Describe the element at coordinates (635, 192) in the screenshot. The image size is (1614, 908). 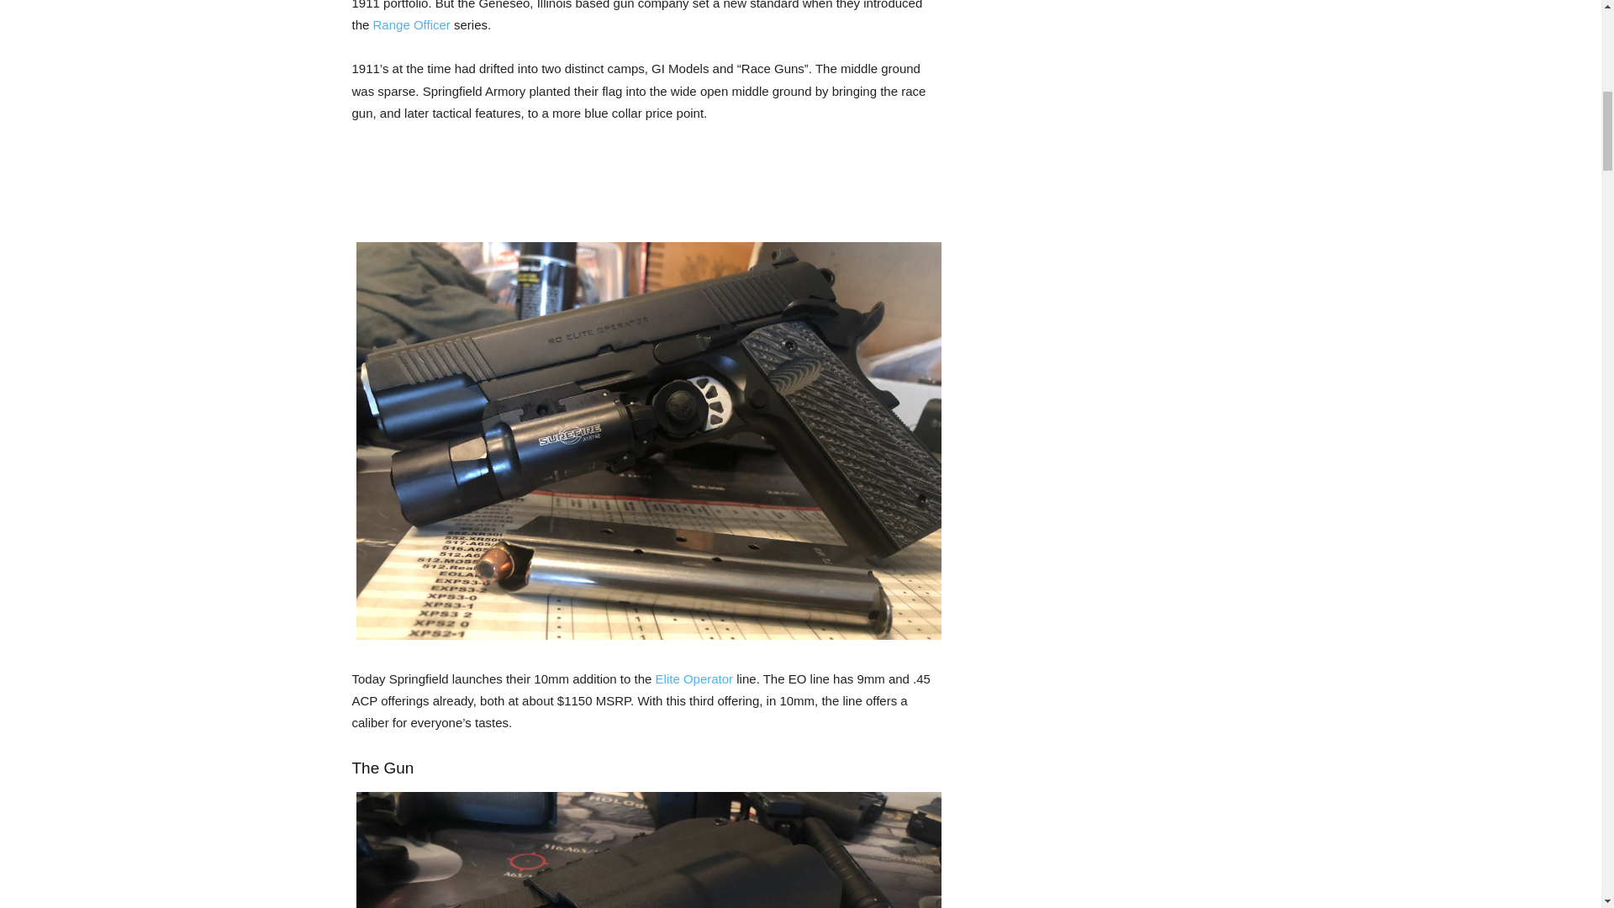
I see `3rd party ad content` at that location.